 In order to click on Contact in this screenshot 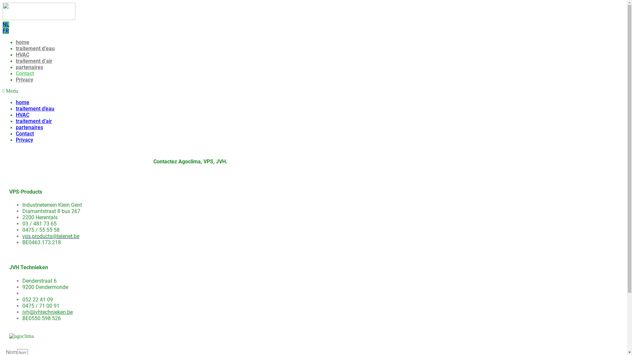, I will do `click(25, 74)`.